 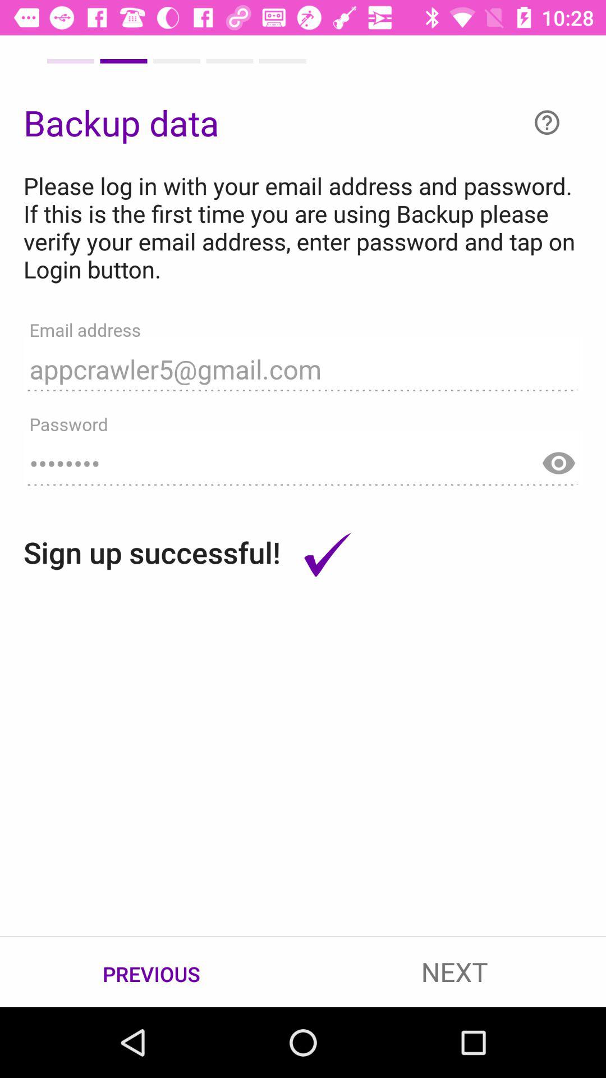 What do you see at coordinates (454, 971) in the screenshot?
I see `flip until the next icon` at bounding box center [454, 971].